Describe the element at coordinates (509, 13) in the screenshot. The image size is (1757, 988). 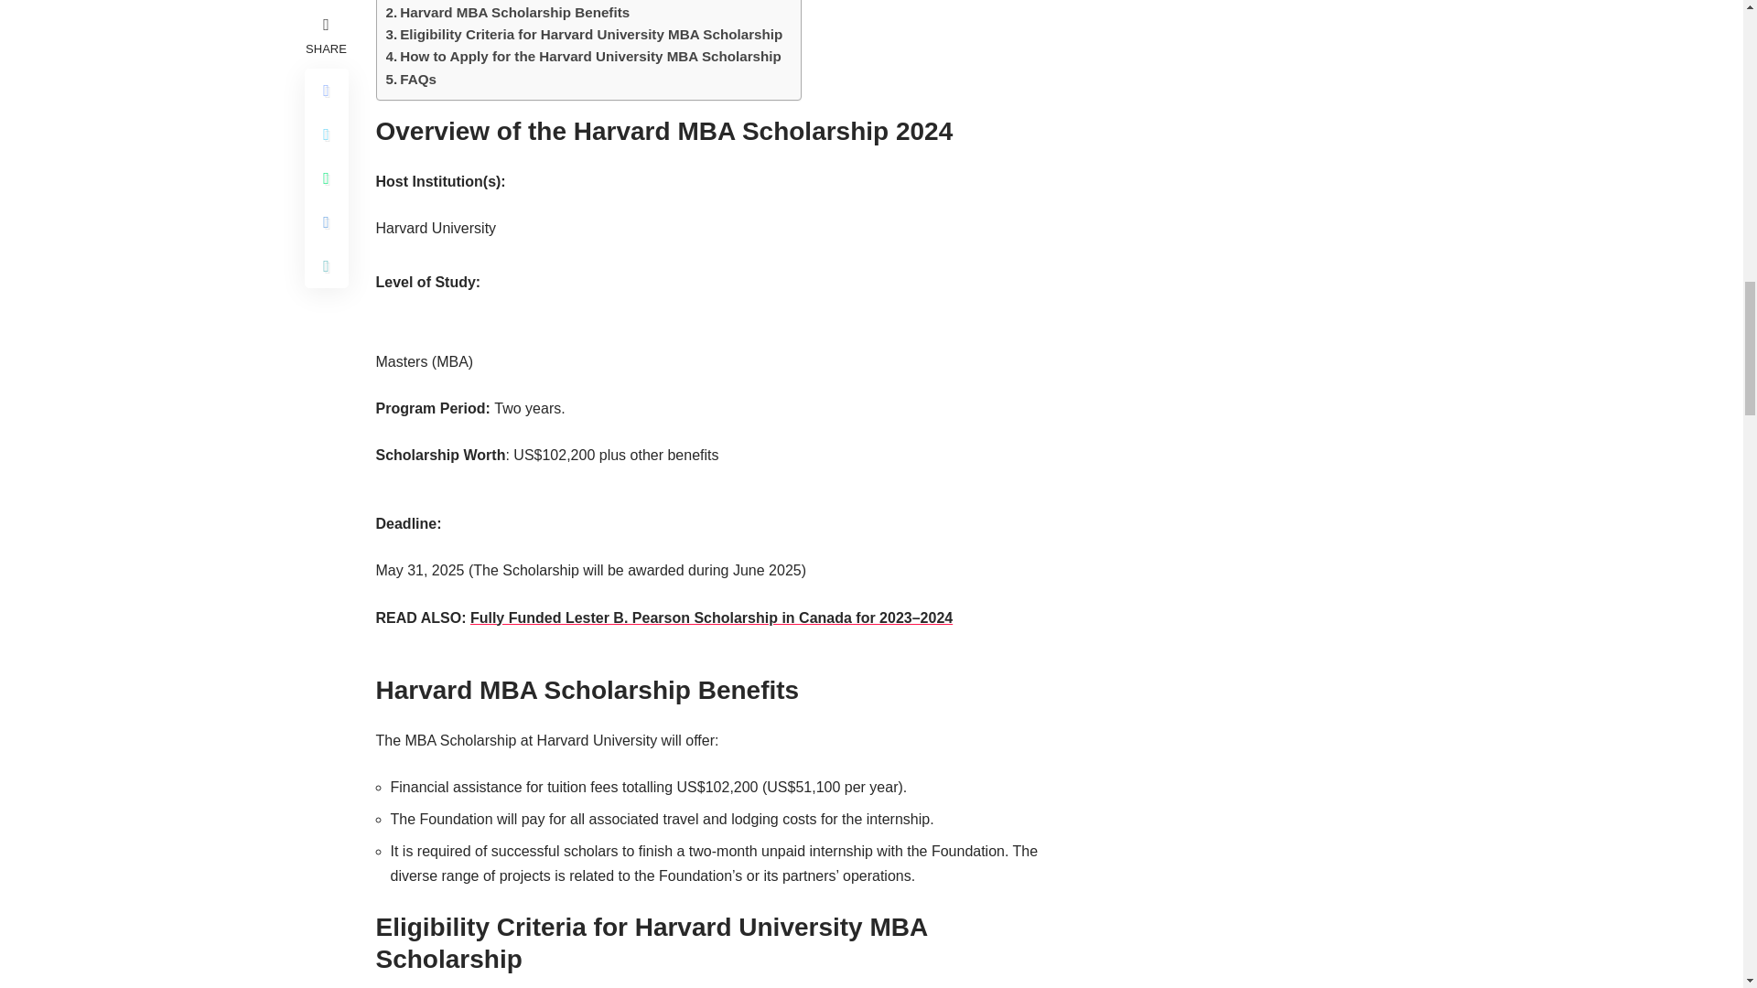
I see `Harvard MBA Scholarship Benefits` at that location.